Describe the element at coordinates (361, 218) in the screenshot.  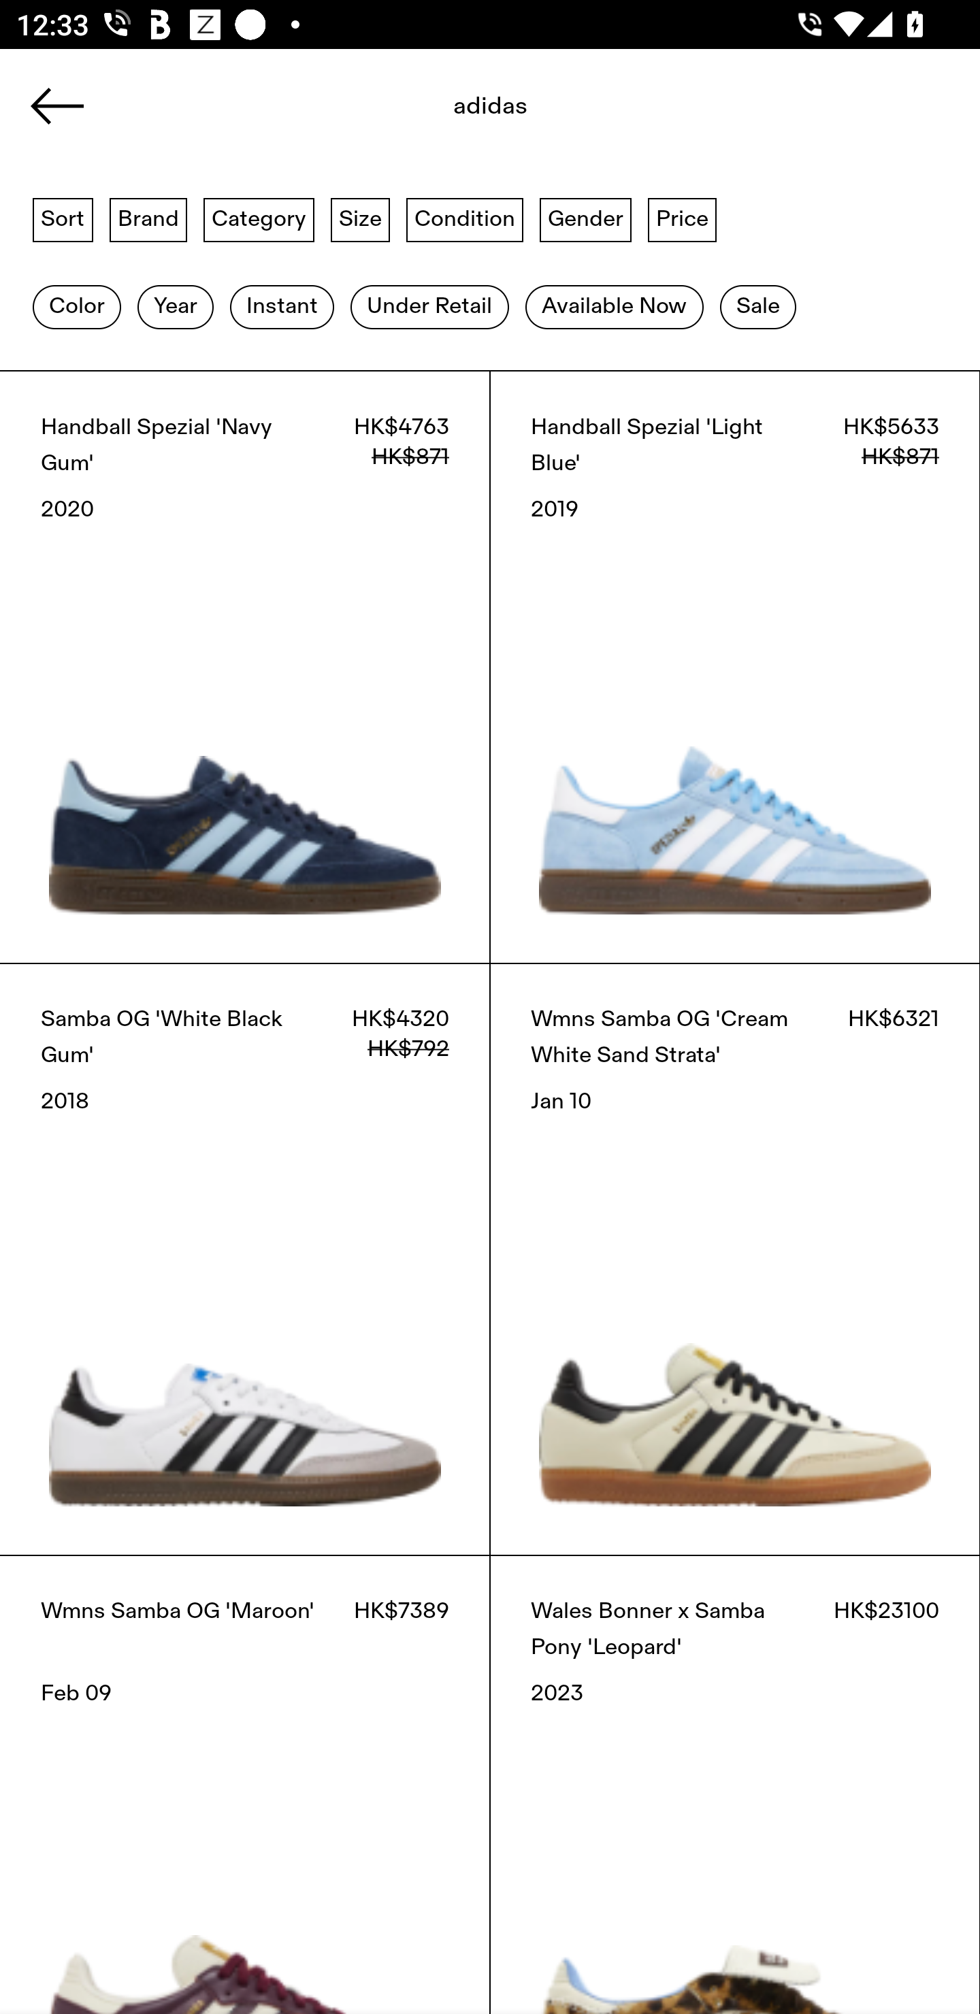
I see `Size` at that location.